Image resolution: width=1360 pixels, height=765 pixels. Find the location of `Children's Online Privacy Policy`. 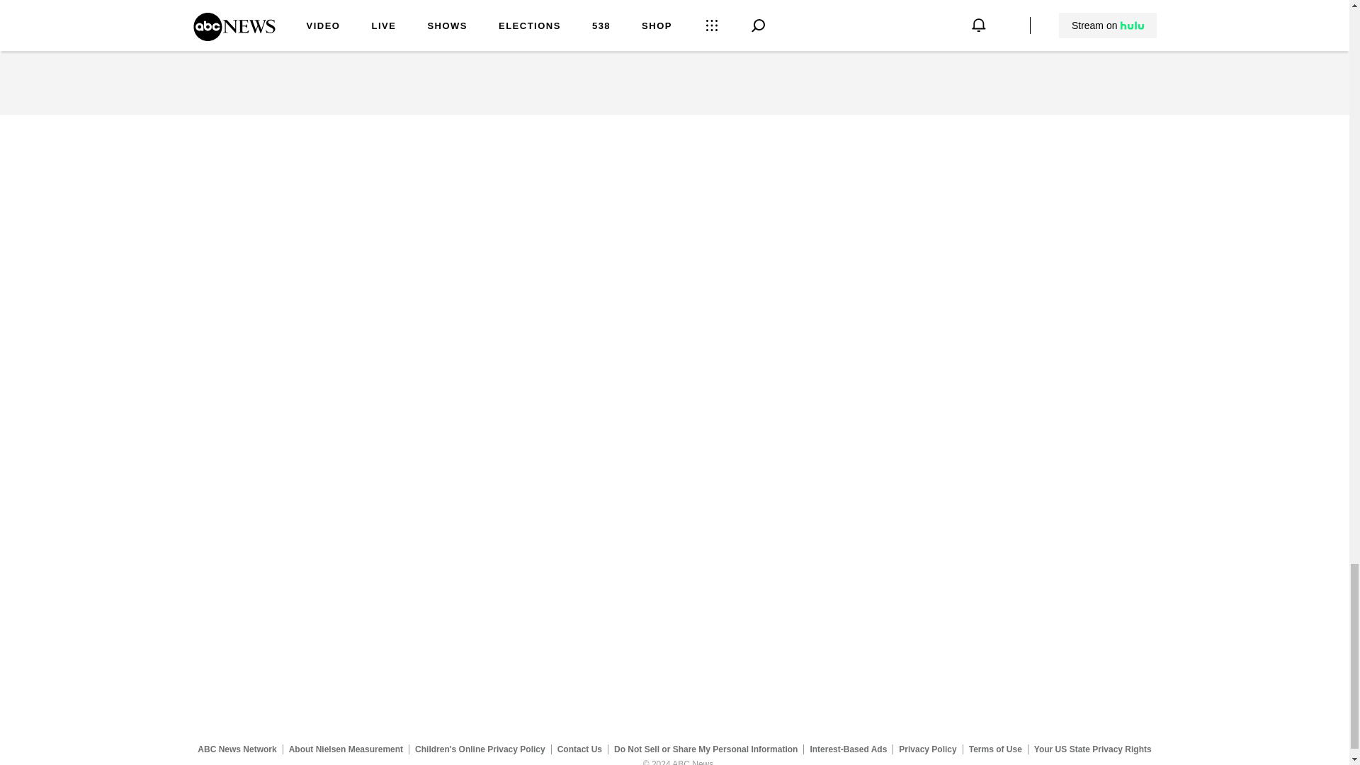

Children's Online Privacy Policy is located at coordinates (480, 749).